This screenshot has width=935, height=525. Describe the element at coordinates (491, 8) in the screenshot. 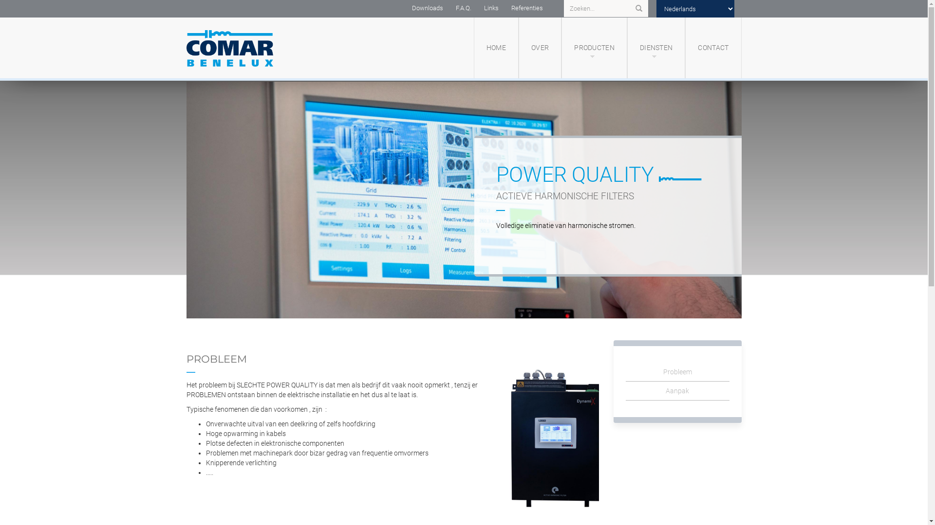

I see `Links` at that location.